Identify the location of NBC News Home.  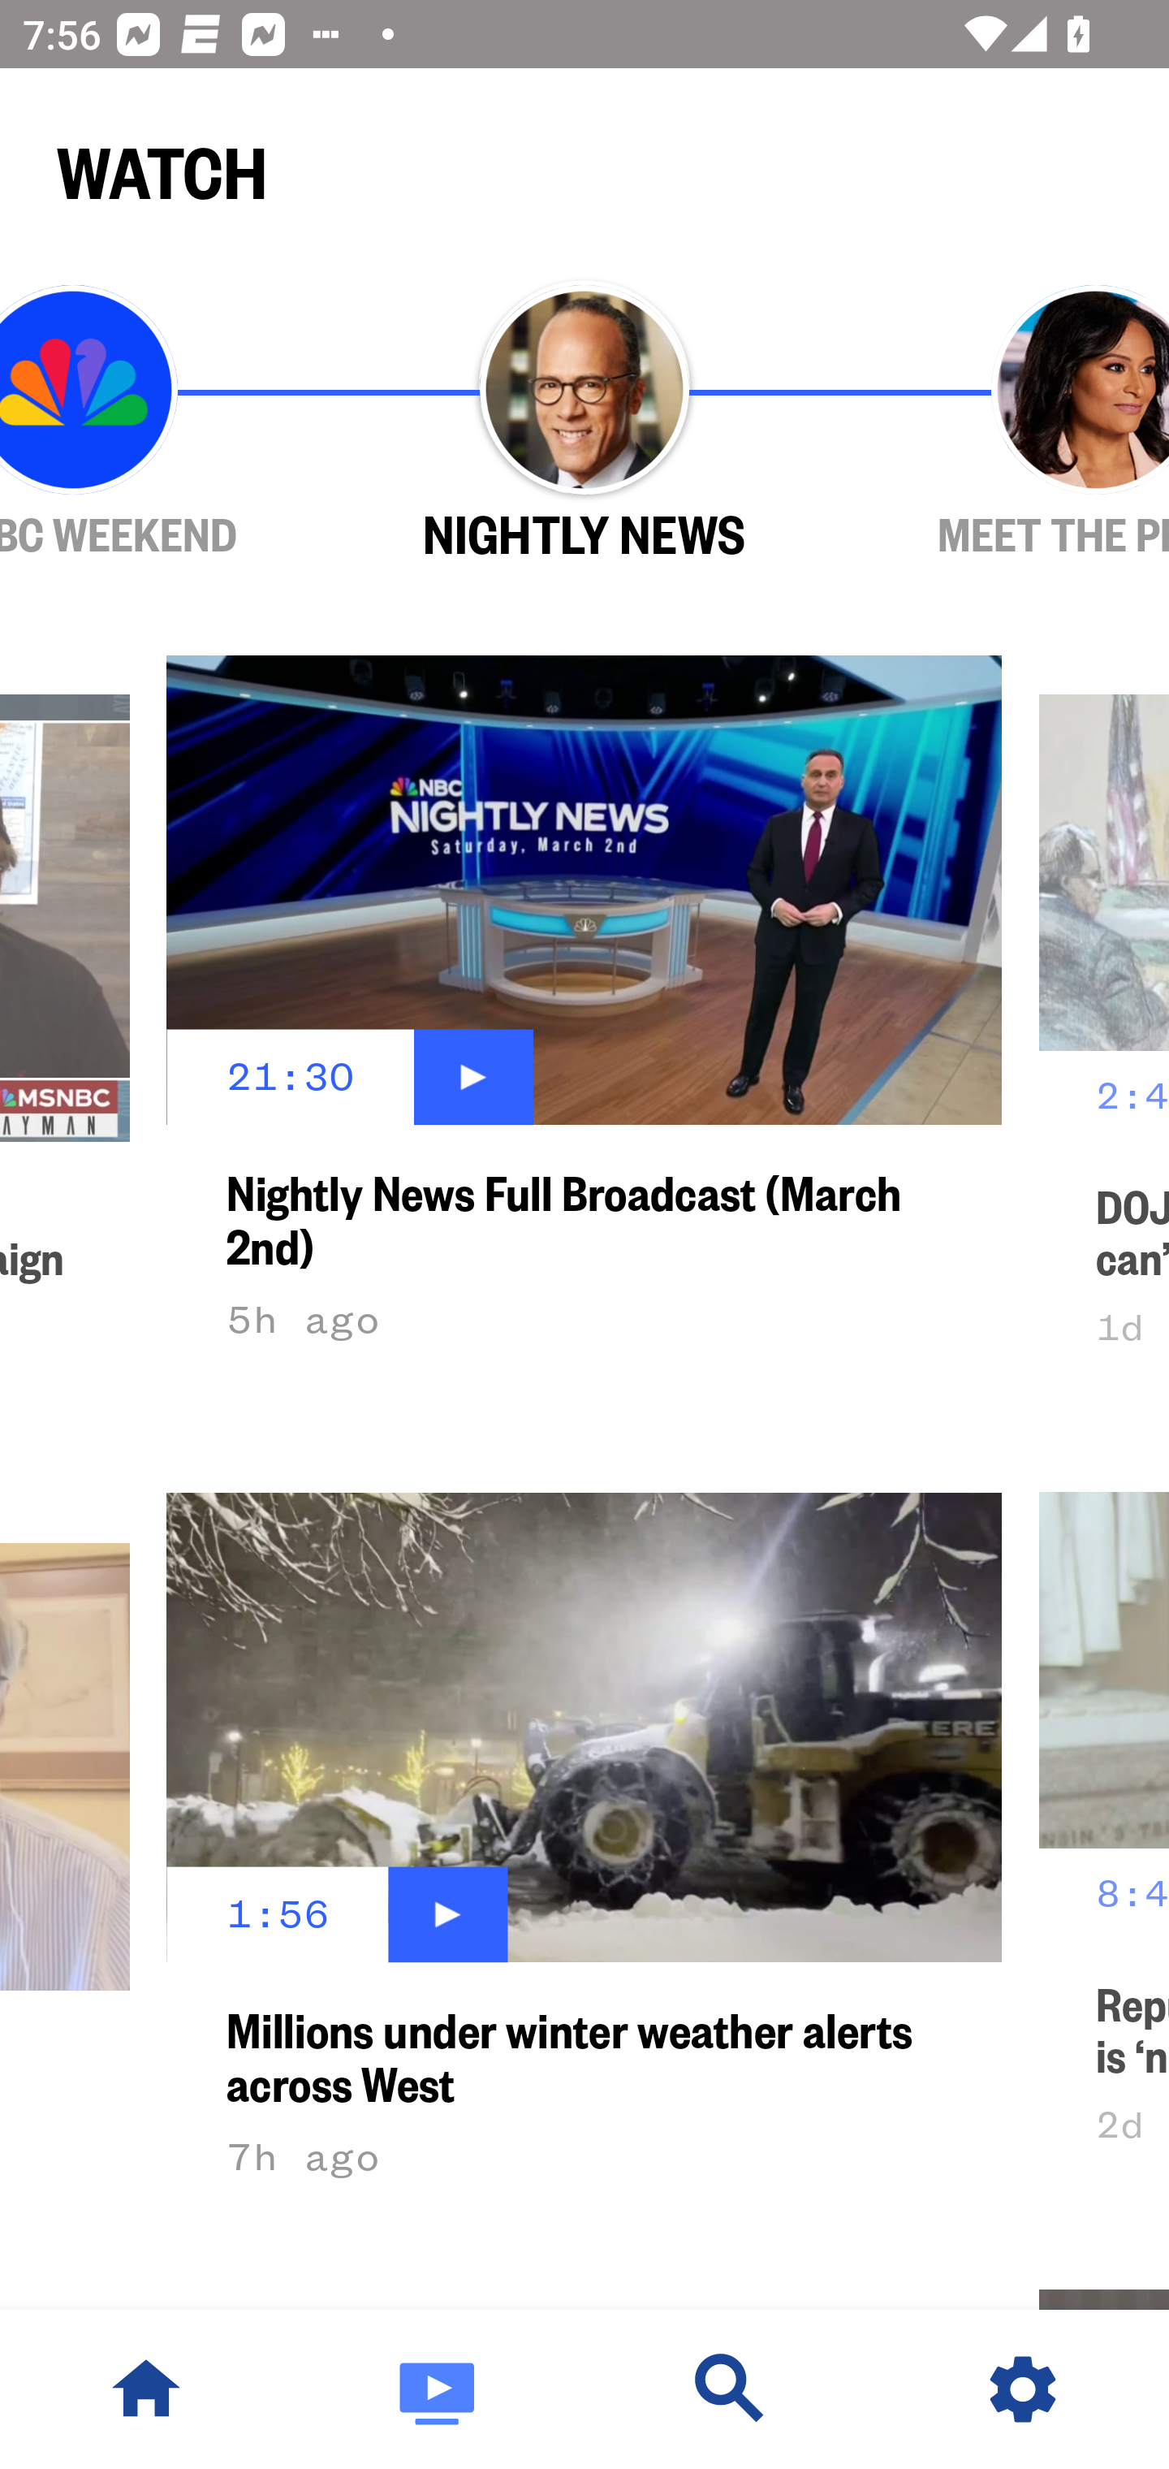
(146, 2389).